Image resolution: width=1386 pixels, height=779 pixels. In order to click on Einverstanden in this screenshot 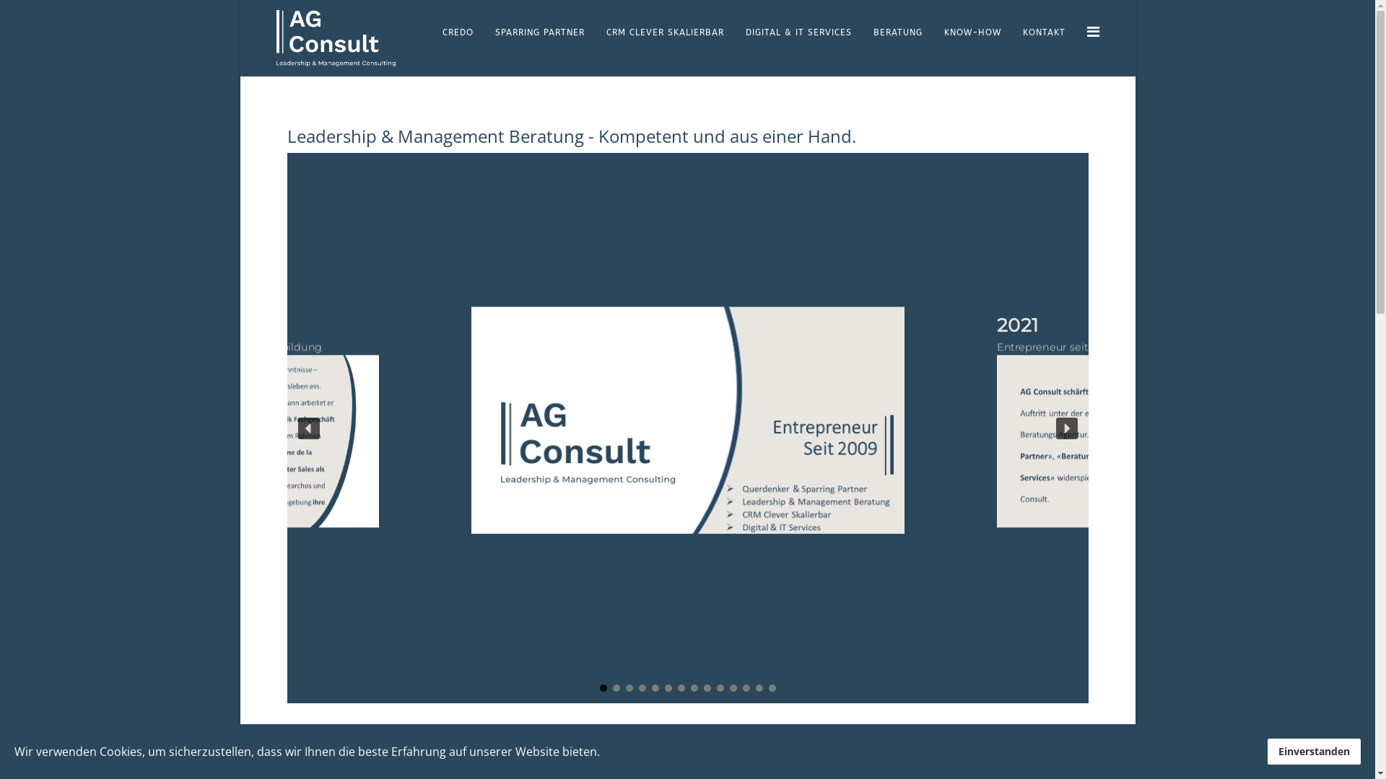, I will do `click(1314, 752)`.